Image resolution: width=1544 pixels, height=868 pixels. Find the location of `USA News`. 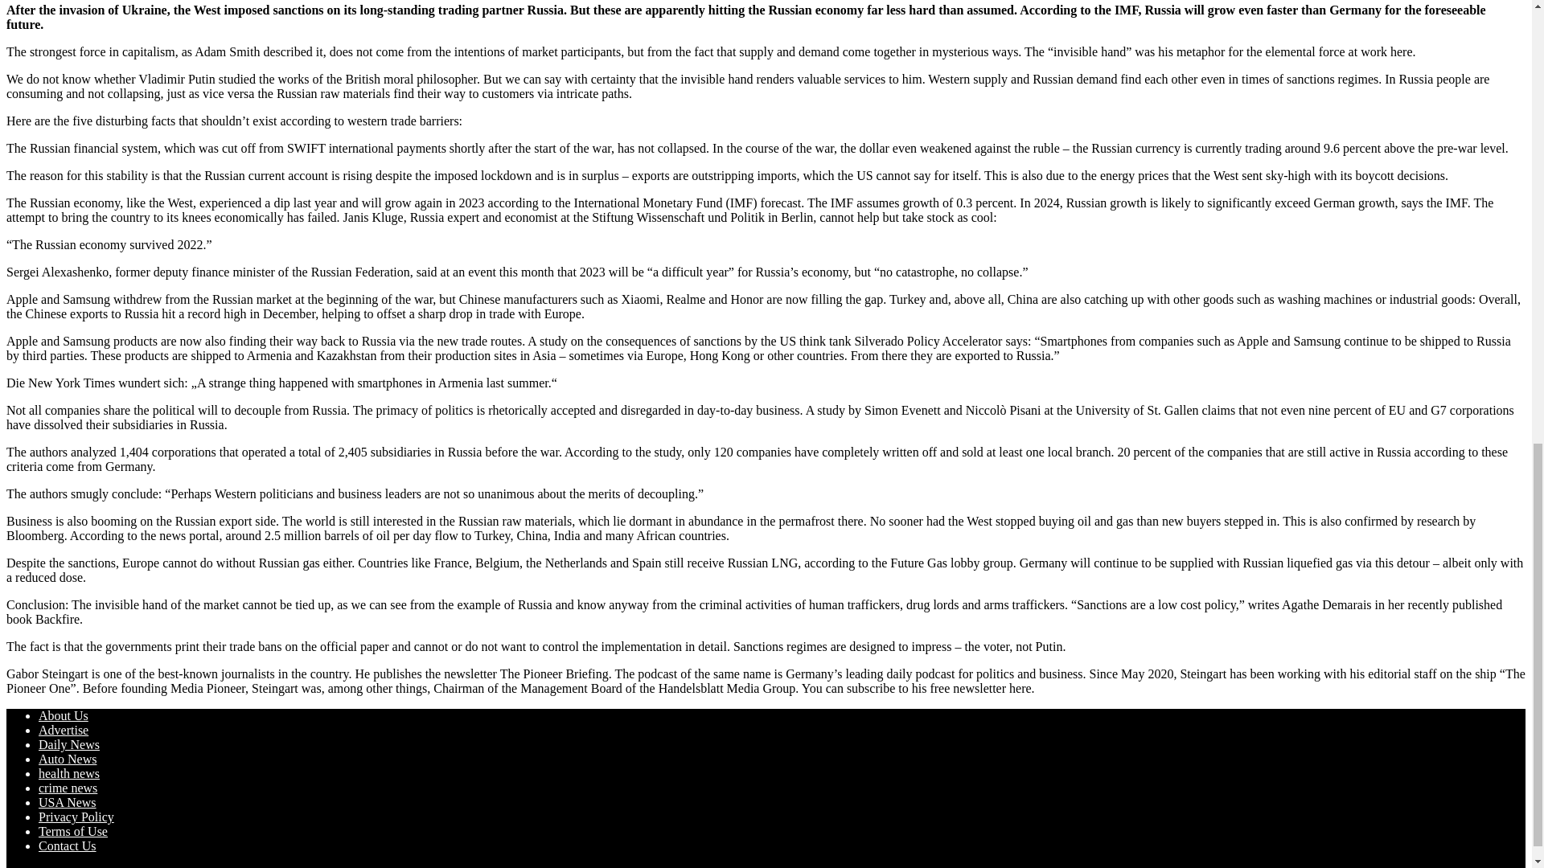

USA News is located at coordinates (68, 802).